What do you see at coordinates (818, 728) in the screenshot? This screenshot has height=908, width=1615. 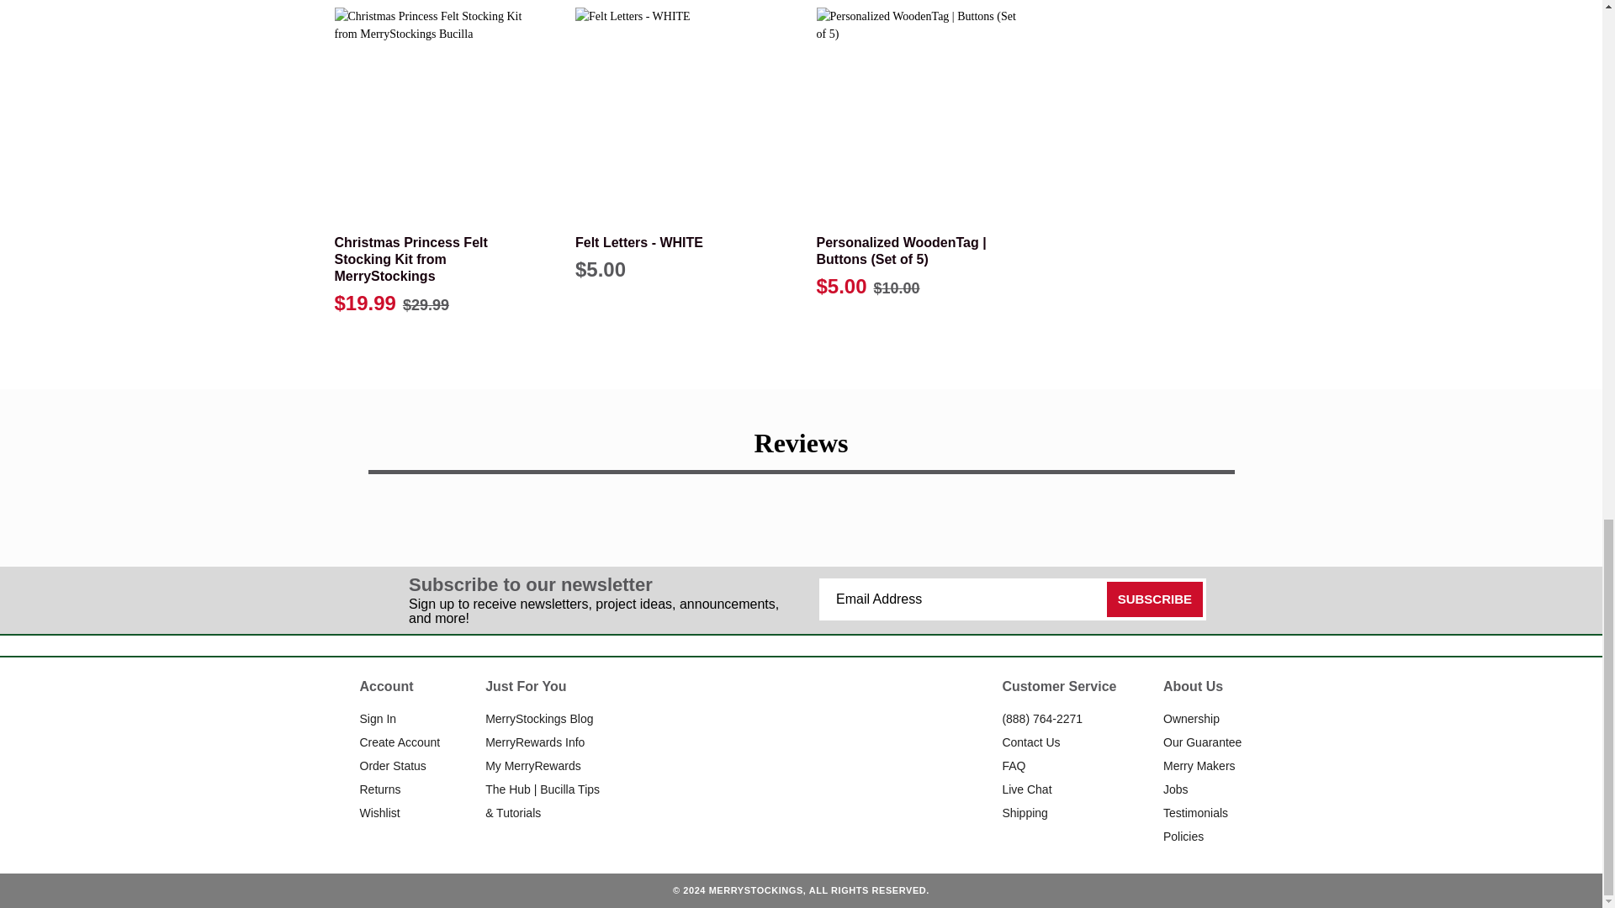 I see `Pinterest` at bounding box center [818, 728].